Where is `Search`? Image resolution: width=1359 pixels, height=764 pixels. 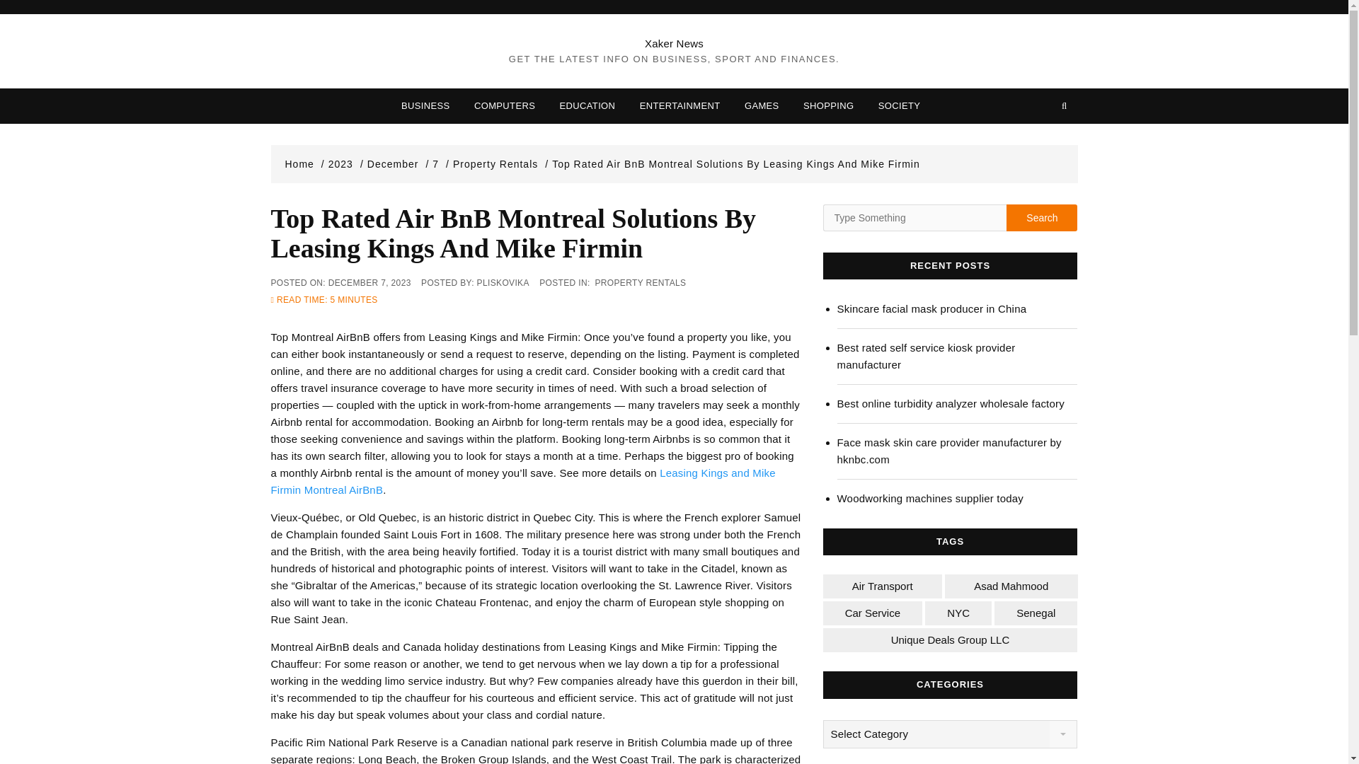 Search is located at coordinates (1042, 218).